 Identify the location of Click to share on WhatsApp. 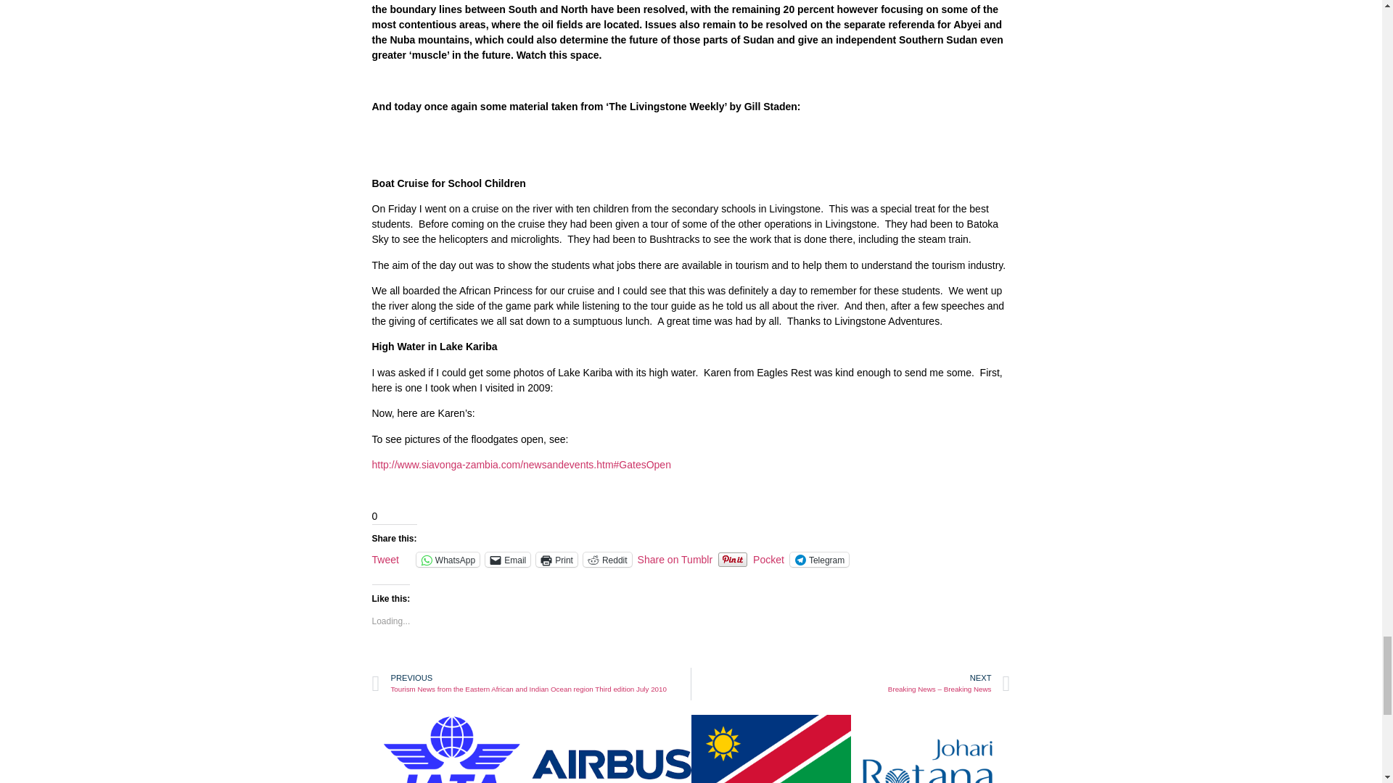
(448, 560).